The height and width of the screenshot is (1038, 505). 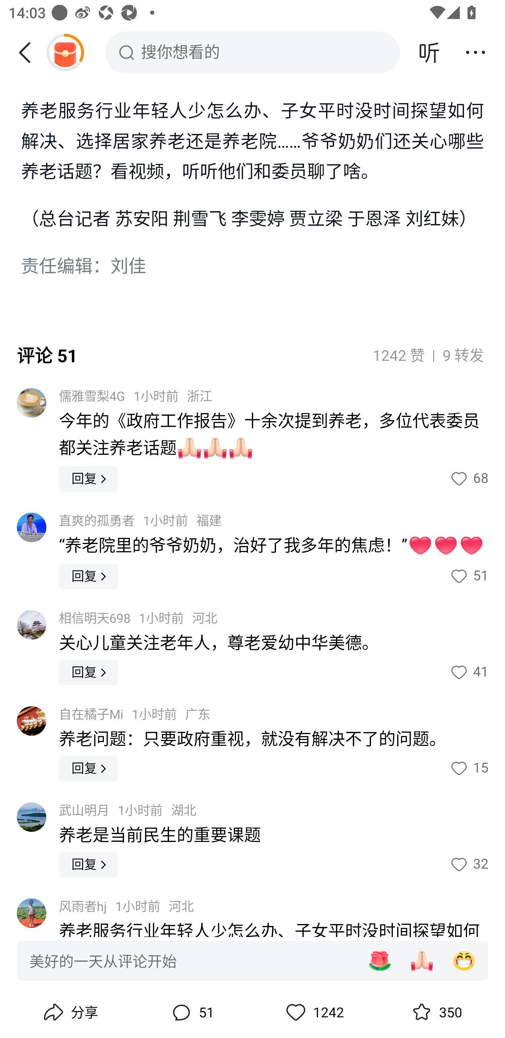 What do you see at coordinates (135, 715) in the screenshot?
I see `自在橘子Mi 1小时前 广东` at bounding box center [135, 715].